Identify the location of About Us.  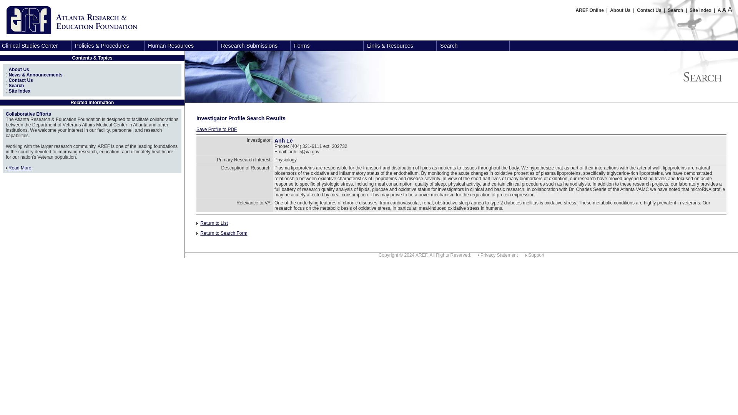
(620, 10).